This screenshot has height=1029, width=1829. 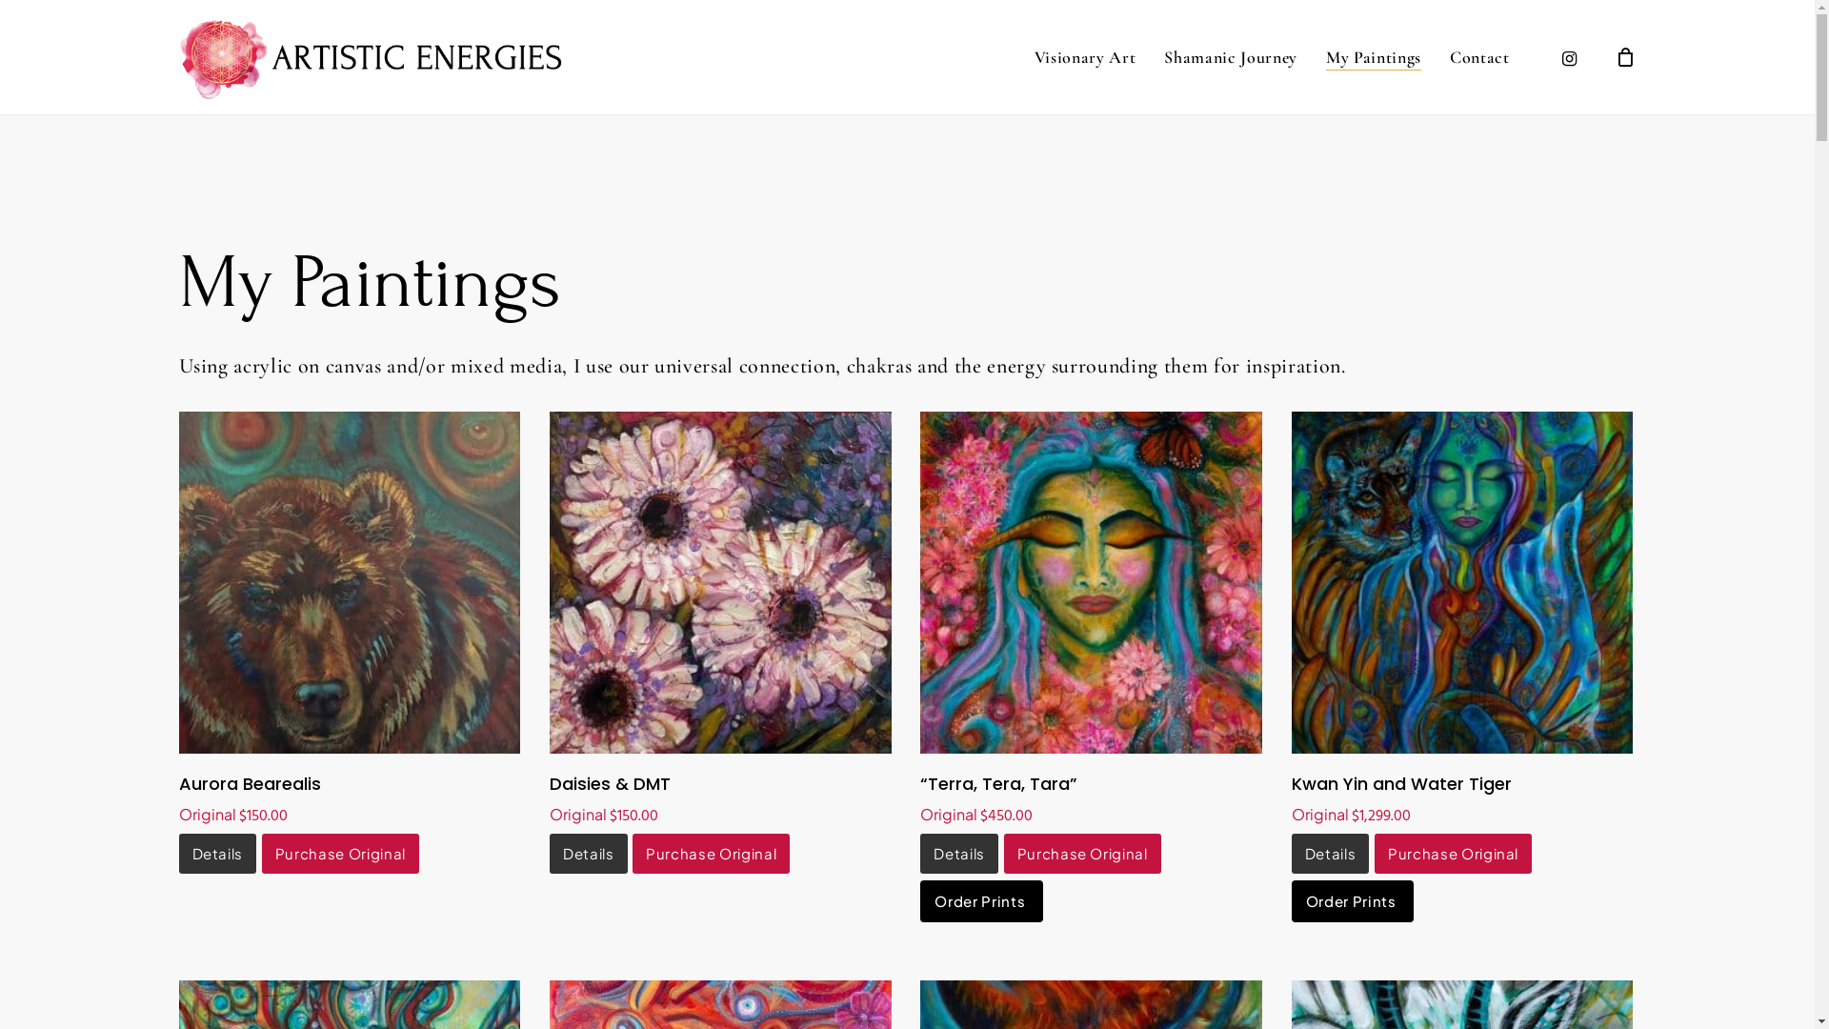 What do you see at coordinates (1331, 854) in the screenshot?
I see `Details` at bounding box center [1331, 854].